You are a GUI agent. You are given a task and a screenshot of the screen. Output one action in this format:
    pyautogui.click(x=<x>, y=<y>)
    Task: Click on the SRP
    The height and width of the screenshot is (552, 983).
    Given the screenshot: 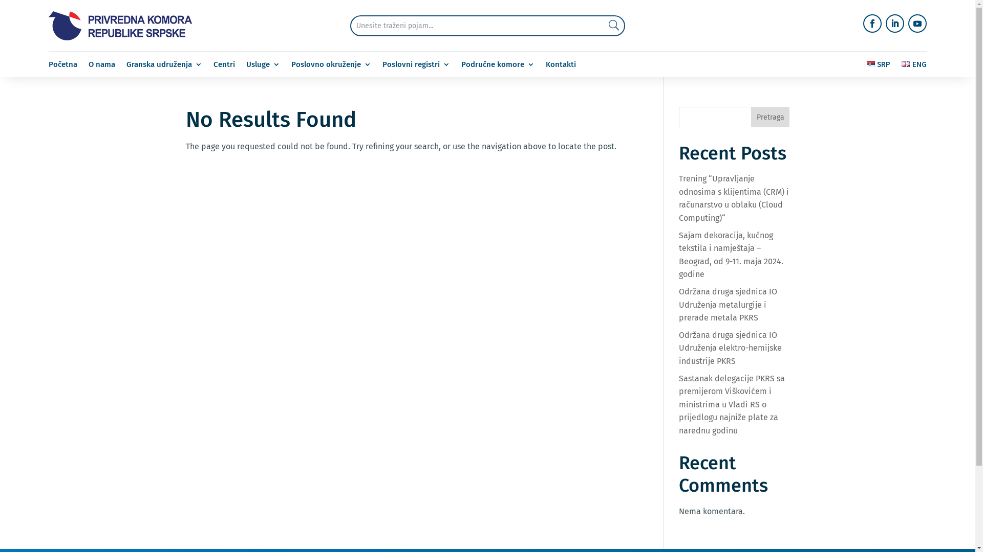 What is the action you would take?
    pyautogui.click(x=879, y=66)
    